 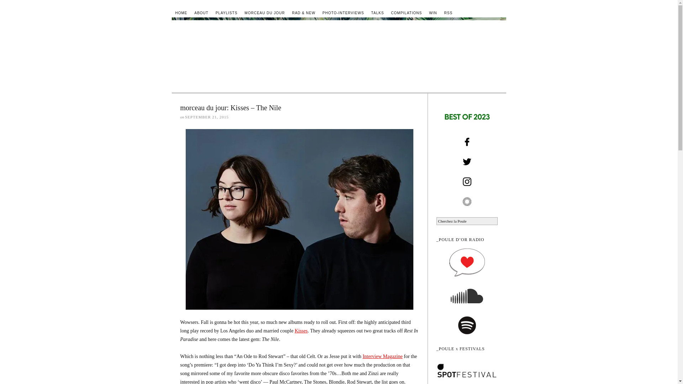 I want to click on TALKS, so click(x=377, y=13).